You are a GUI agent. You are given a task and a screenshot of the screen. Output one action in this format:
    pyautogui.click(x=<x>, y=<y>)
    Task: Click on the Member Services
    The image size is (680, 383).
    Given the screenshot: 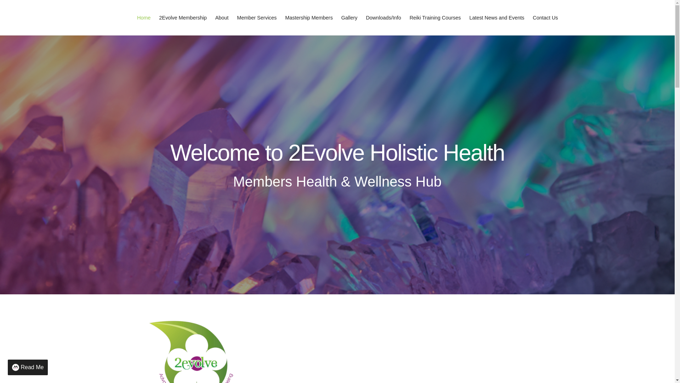 What is the action you would take?
    pyautogui.click(x=256, y=18)
    